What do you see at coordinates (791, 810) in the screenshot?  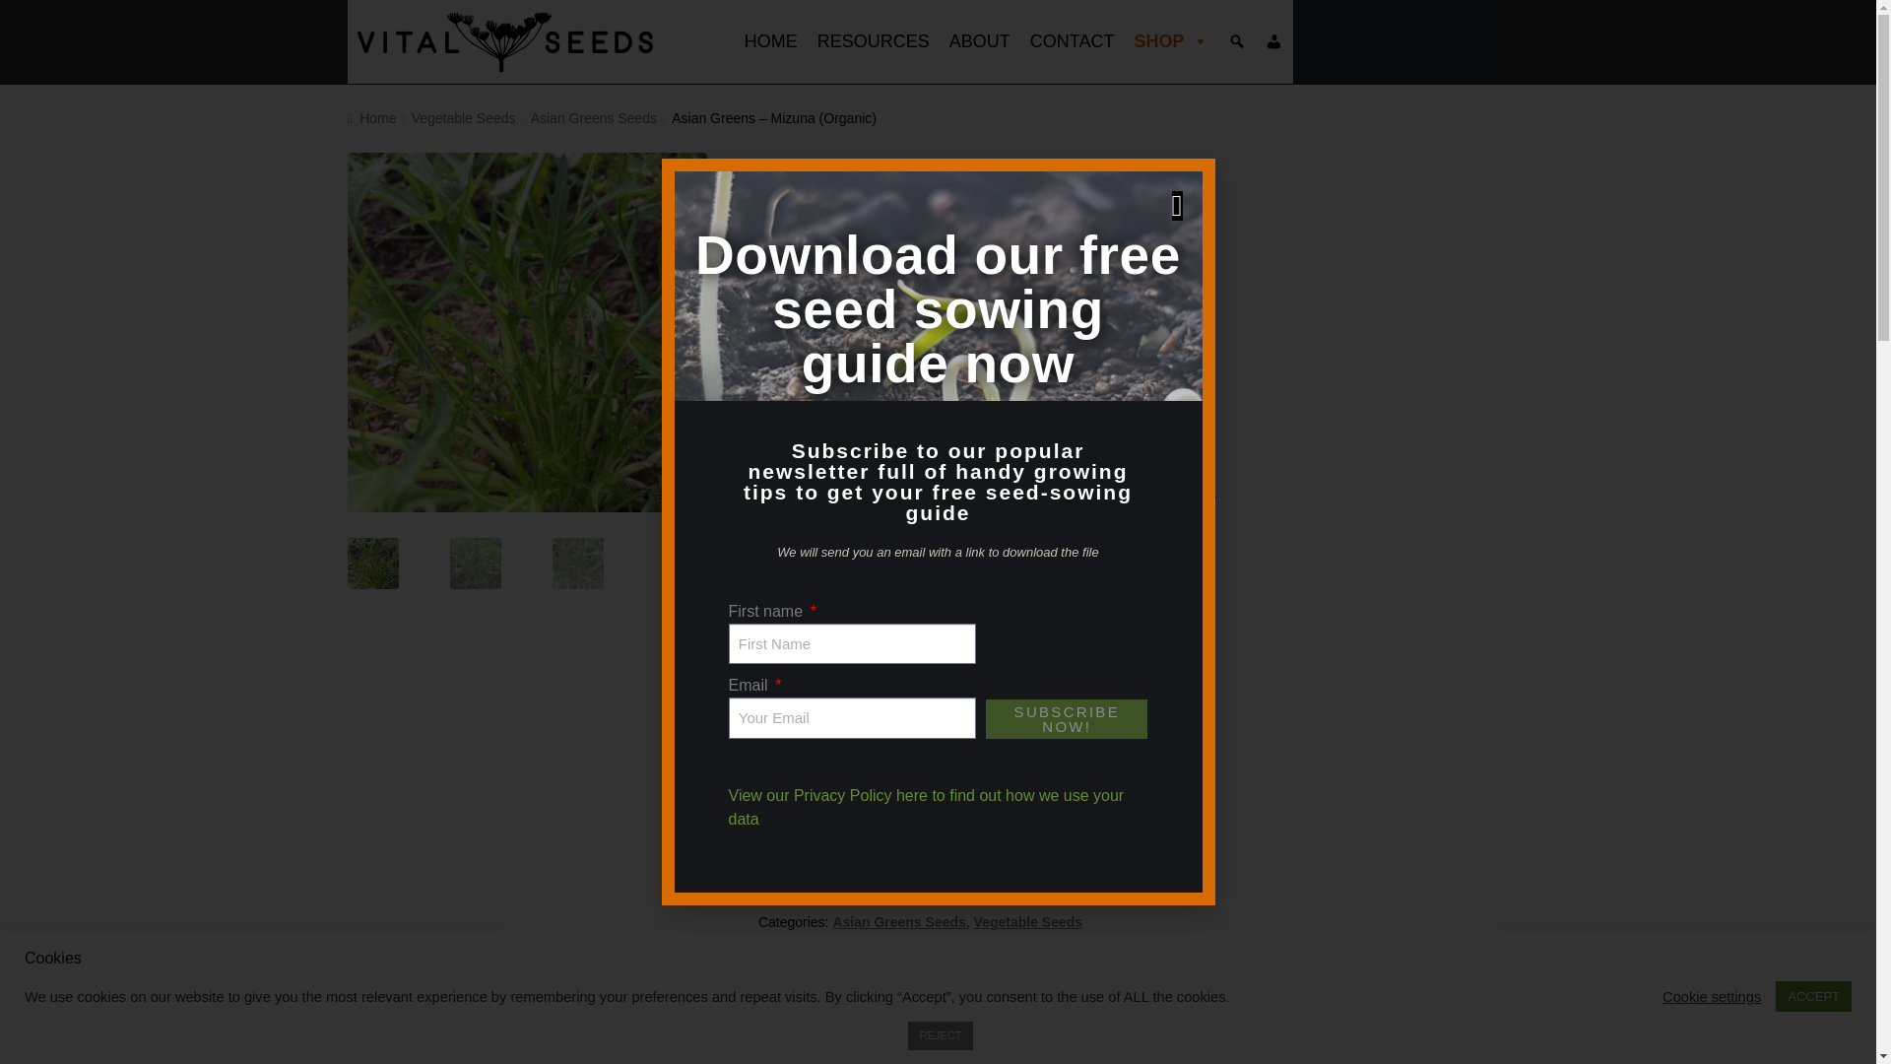 I see `1` at bounding box center [791, 810].